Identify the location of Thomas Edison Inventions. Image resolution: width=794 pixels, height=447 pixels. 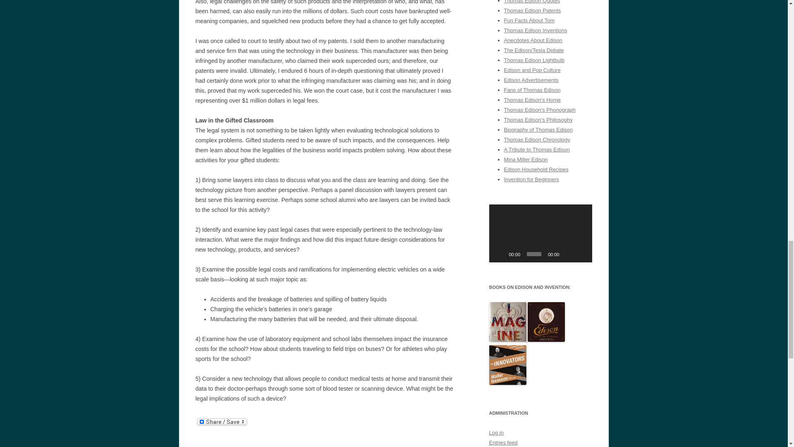
(535, 30).